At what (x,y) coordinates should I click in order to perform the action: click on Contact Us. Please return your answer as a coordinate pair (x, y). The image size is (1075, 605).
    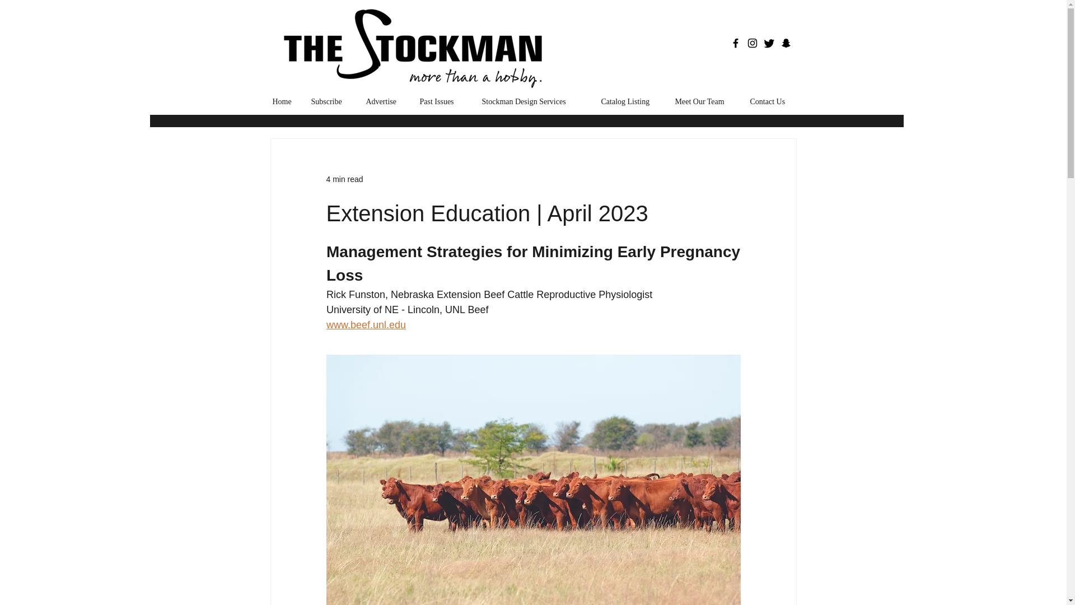
    Looking at the image, I should click on (772, 101).